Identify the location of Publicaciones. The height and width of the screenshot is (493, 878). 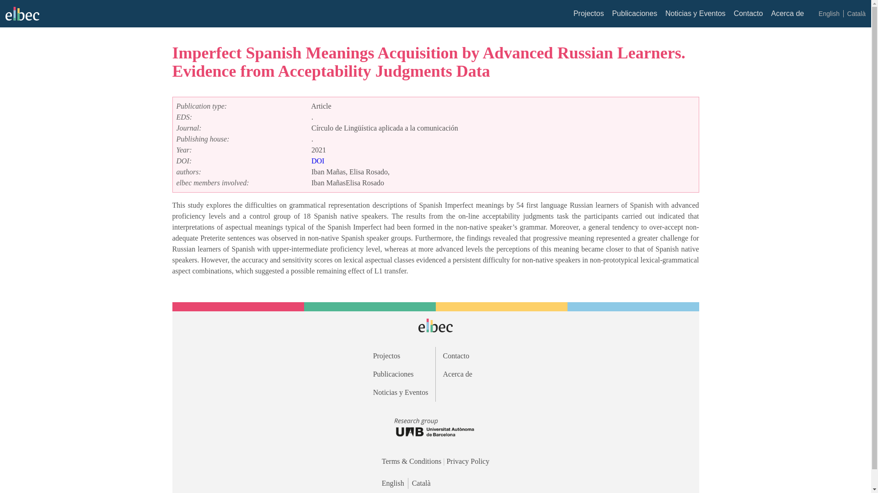
(401, 374).